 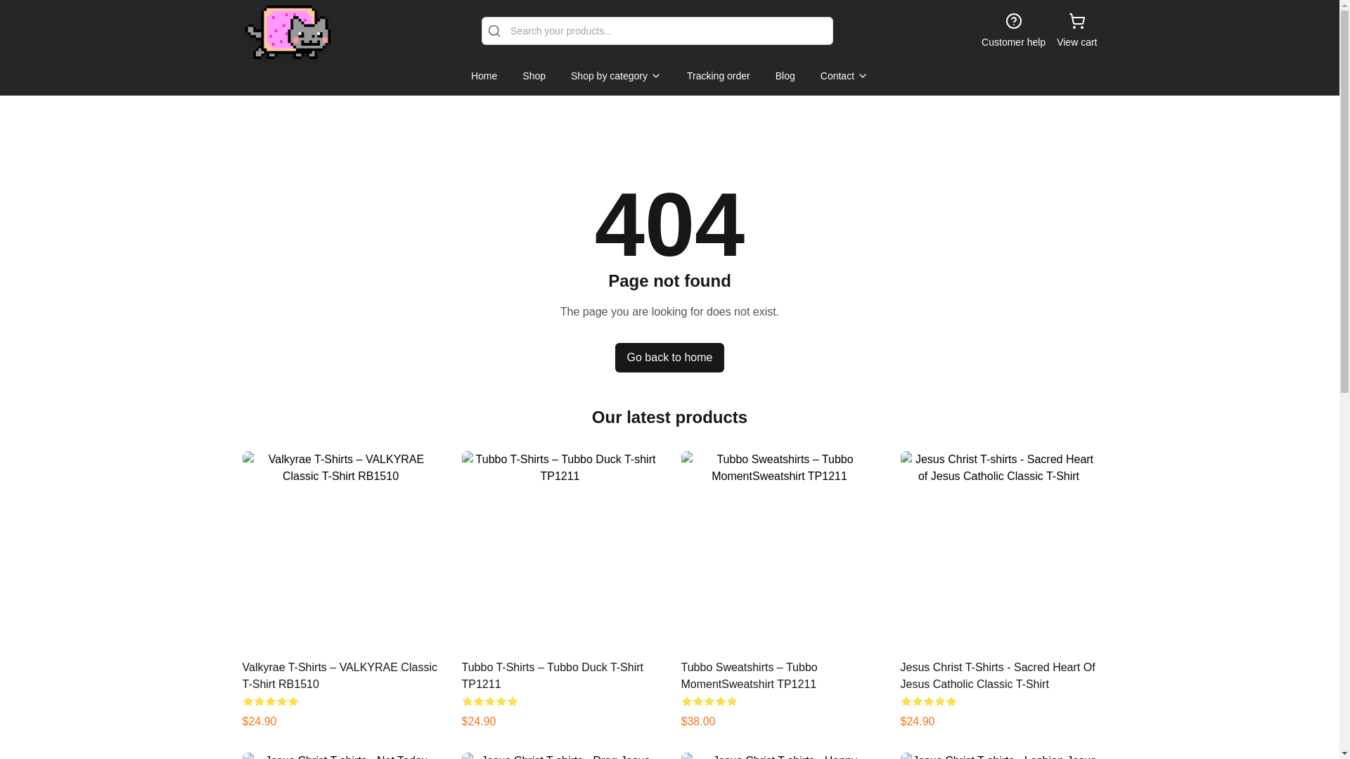 What do you see at coordinates (484, 76) in the screenshot?
I see `Home` at bounding box center [484, 76].